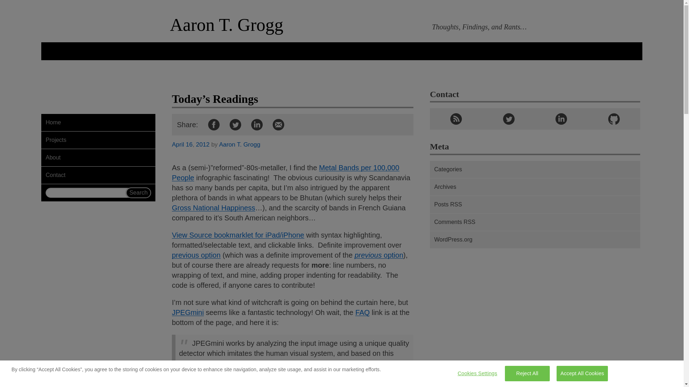  I want to click on Metal Bands per 100,000 People, so click(286, 172).